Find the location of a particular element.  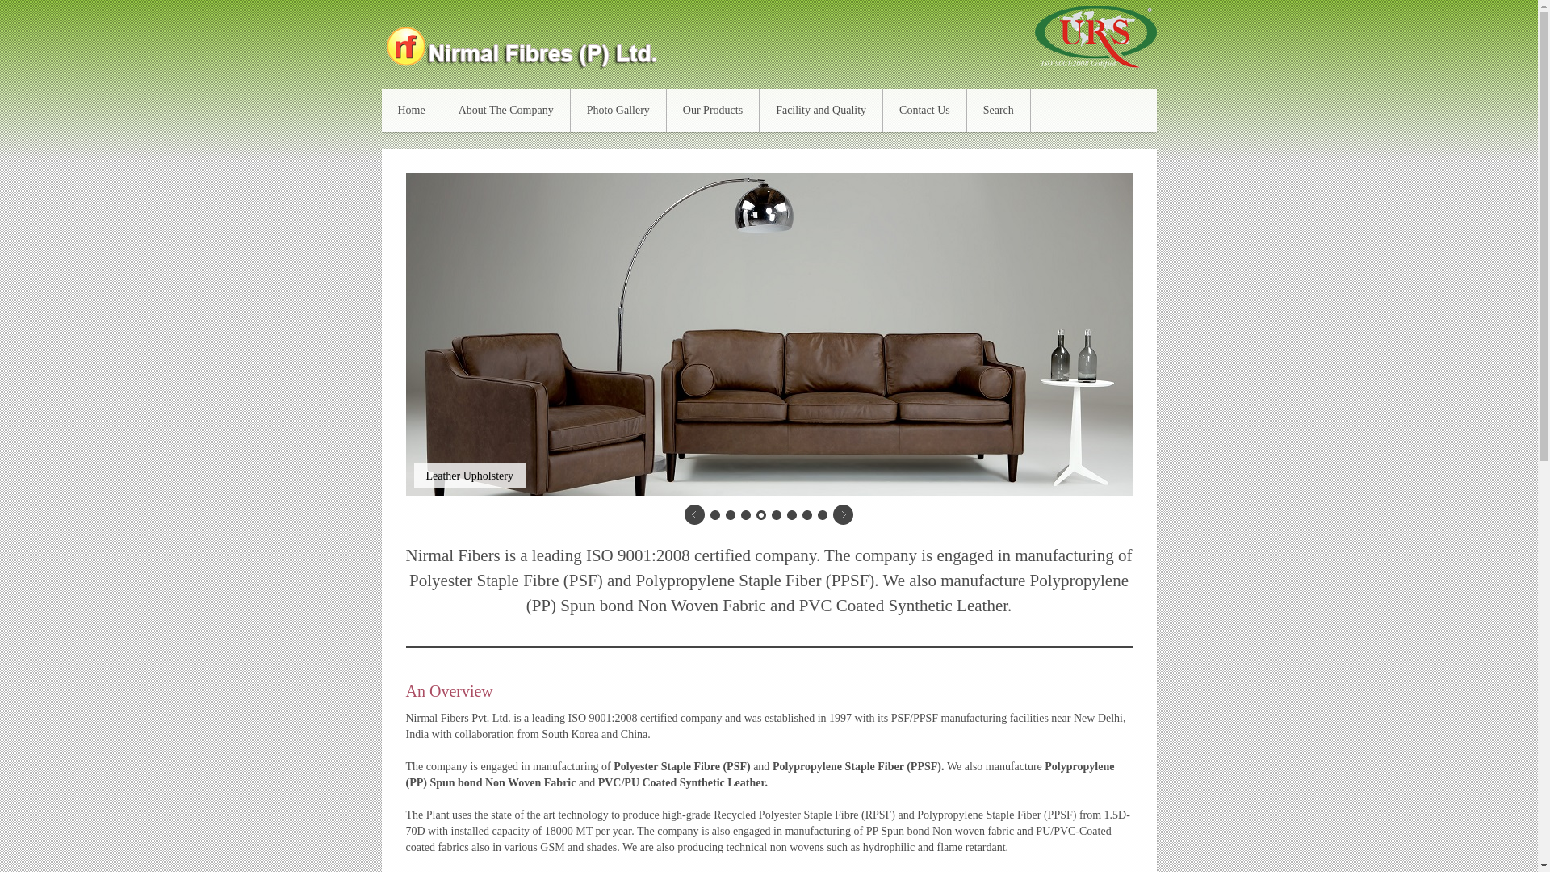

Contact Us is located at coordinates (925, 111).